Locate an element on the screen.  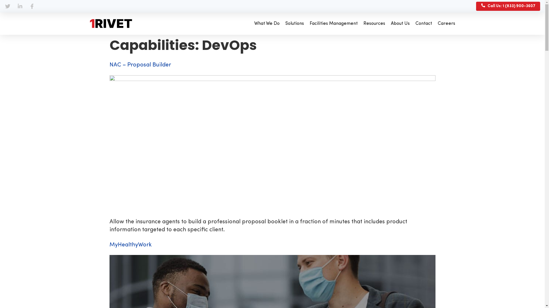
Facilities Management is located at coordinates (334, 24).